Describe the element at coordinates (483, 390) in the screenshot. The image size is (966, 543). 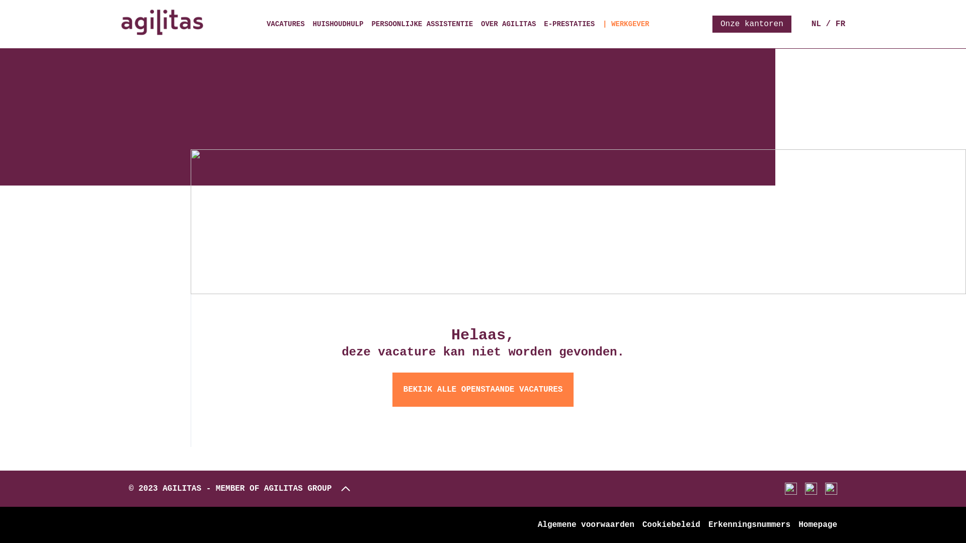
I see `BEKIJK ALLE OPENSTAANDE VACATURES` at that location.